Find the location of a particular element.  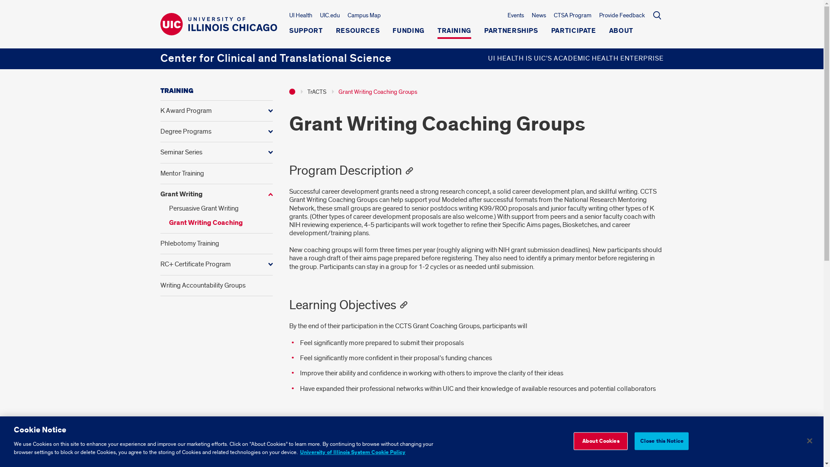

RESOURCES is located at coordinates (358, 33).